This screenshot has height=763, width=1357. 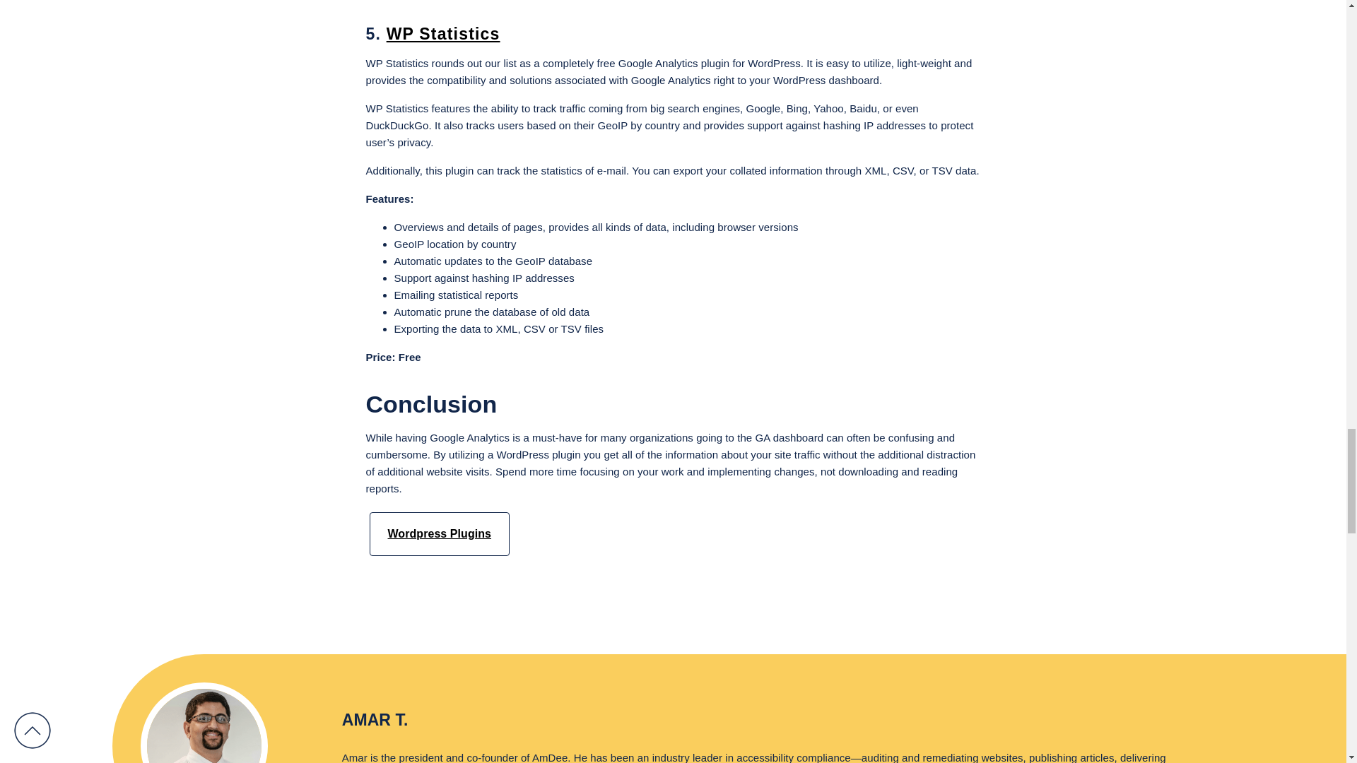 I want to click on Wordpress Plugins, so click(x=440, y=534).